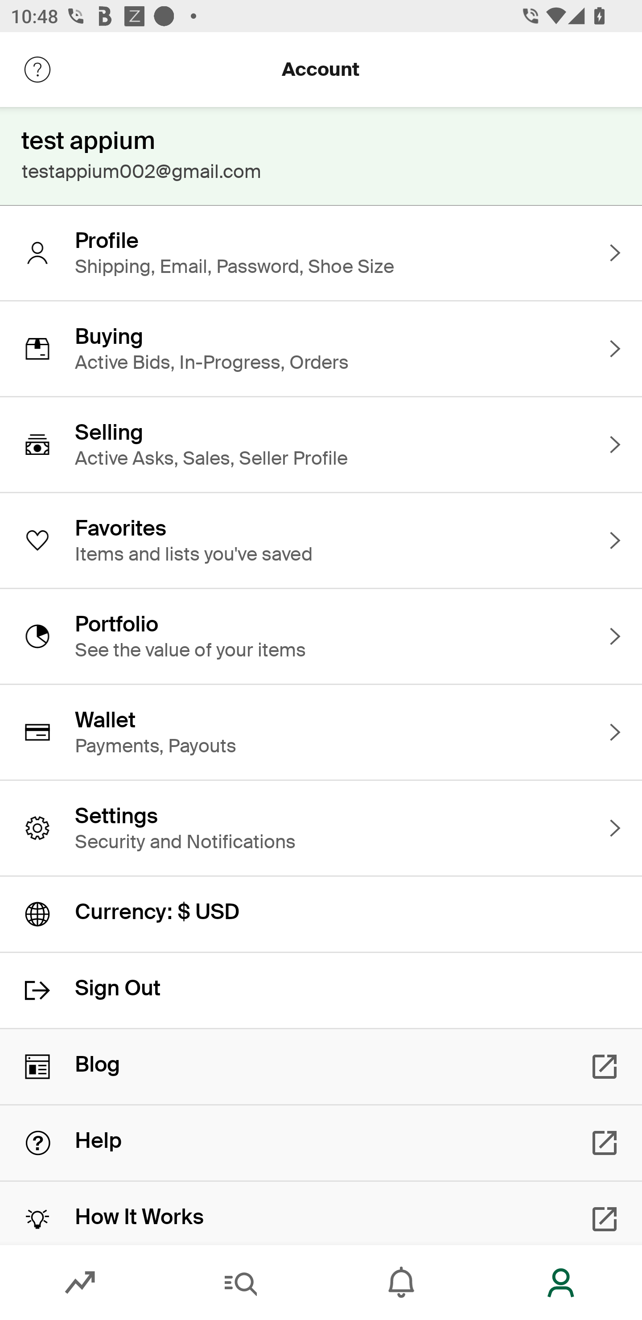  I want to click on Selling Active Asks, Sales, Seller Profile, so click(321, 445).